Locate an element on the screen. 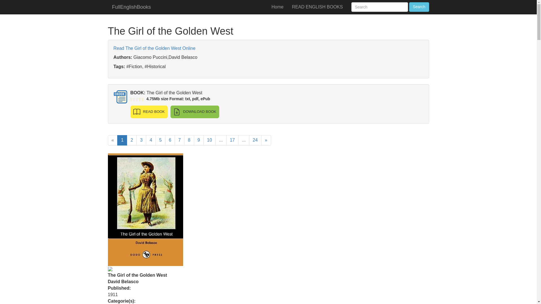  9 is located at coordinates (199, 140).